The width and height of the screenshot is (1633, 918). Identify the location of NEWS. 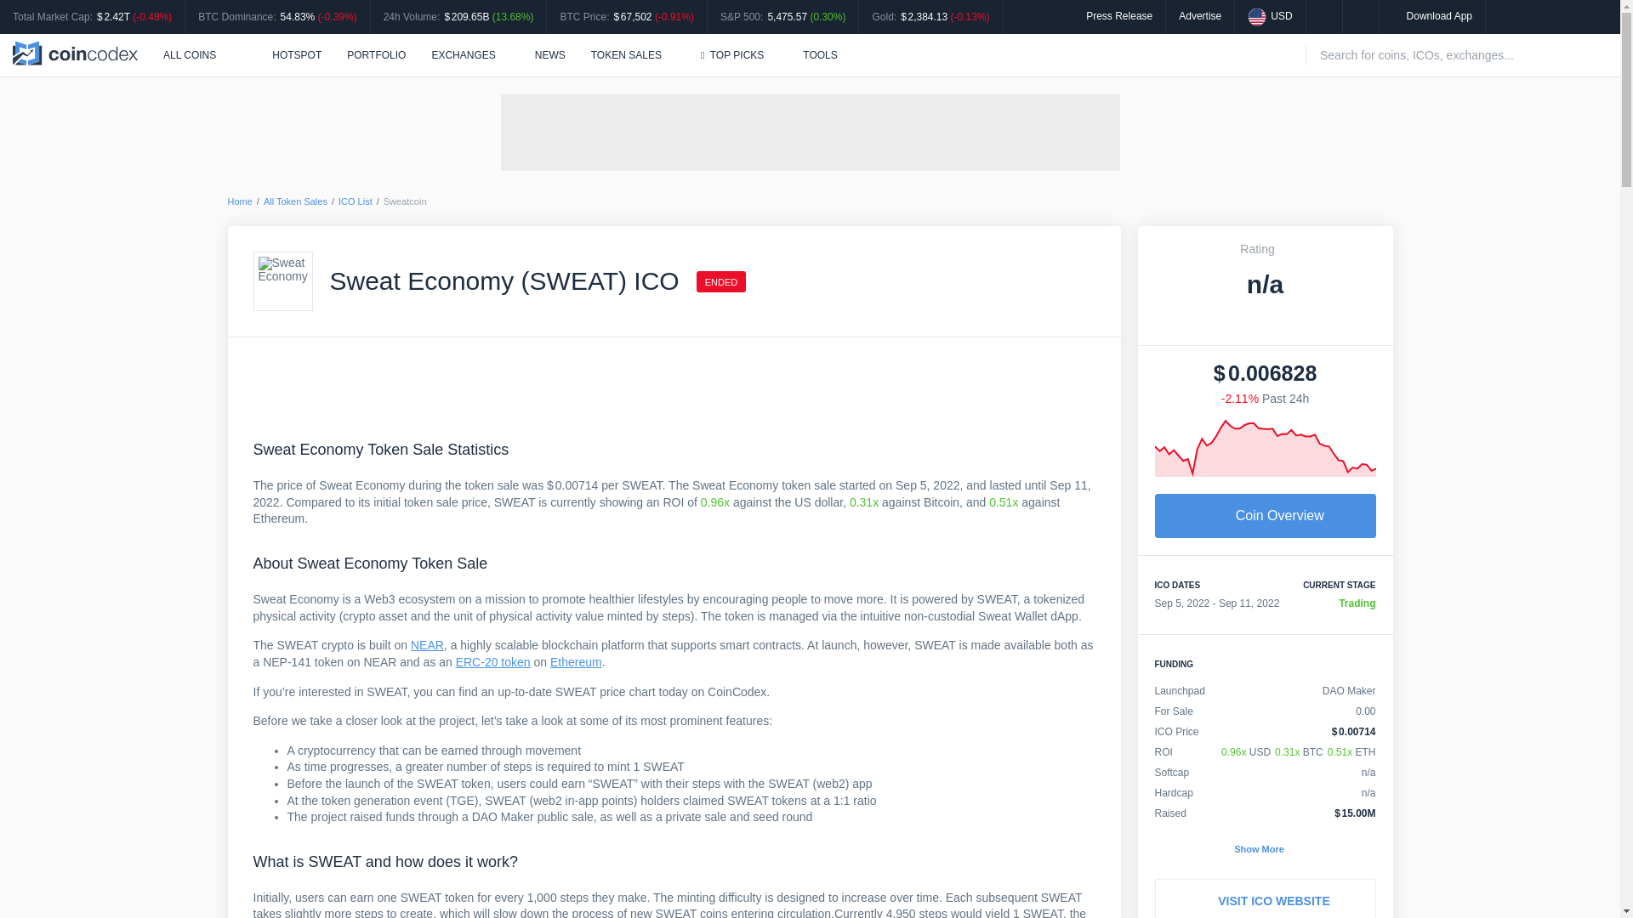
(549, 54).